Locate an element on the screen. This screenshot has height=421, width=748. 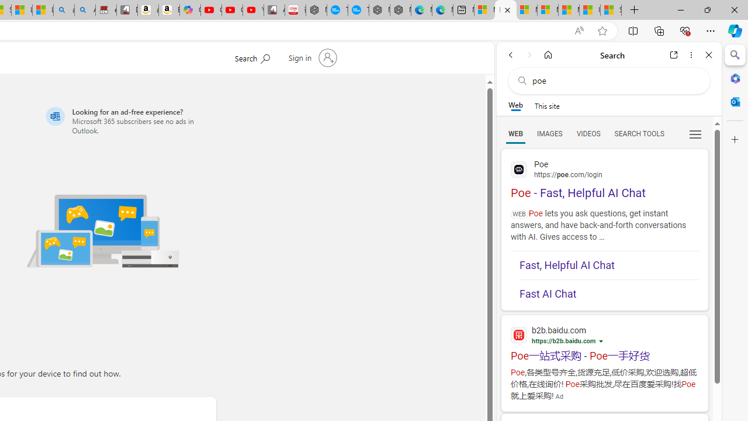
Search Filter, IMAGES is located at coordinates (549, 133).